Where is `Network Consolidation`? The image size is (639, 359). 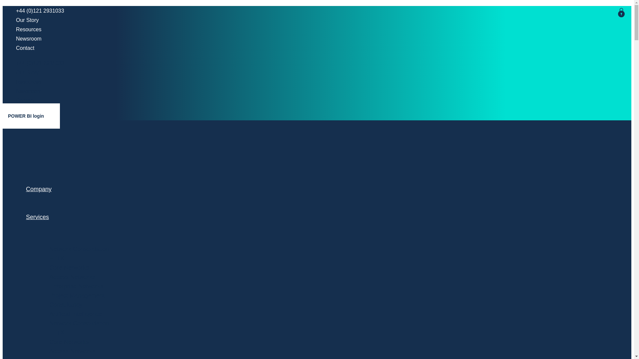
Network Consolidation is located at coordinates (79, 249).